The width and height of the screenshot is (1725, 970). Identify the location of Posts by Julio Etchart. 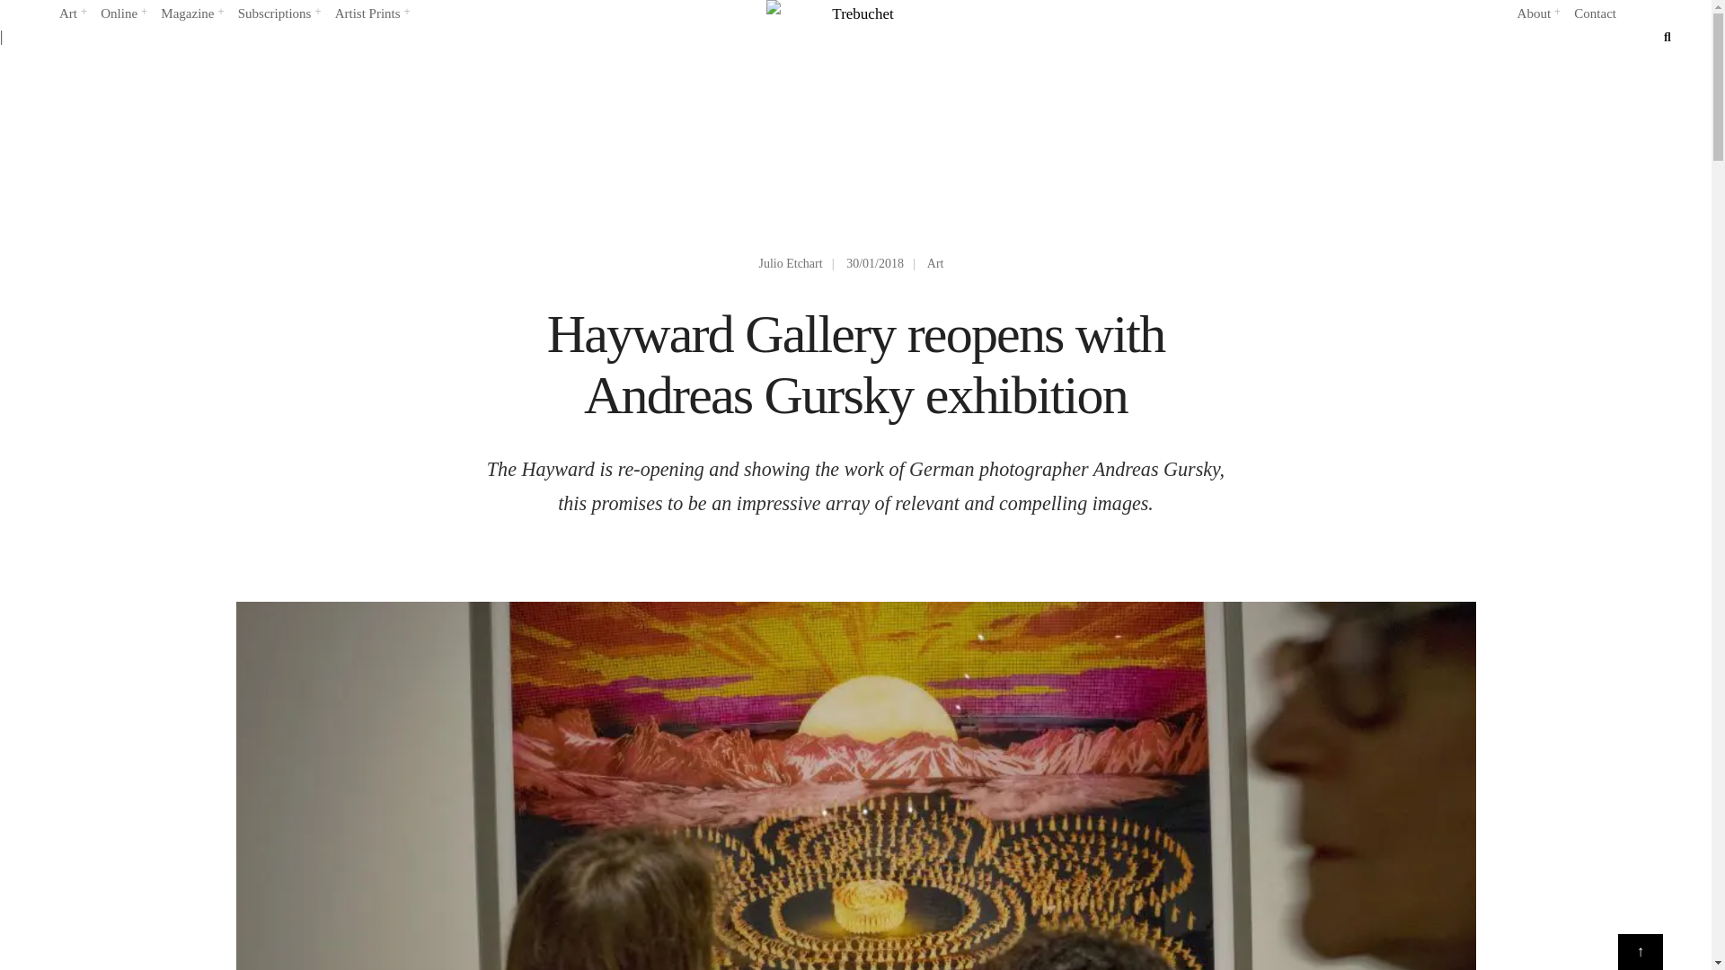
(791, 264).